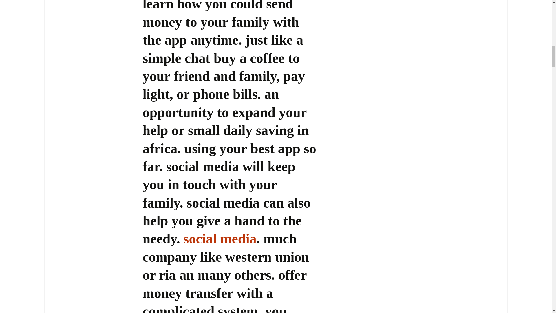 Image resolution: width=556 pixels, height=313 pixels. What do you see at coordinates (220, 239) in the screenshot?
I see `social media` at bounding box center [220, 239].